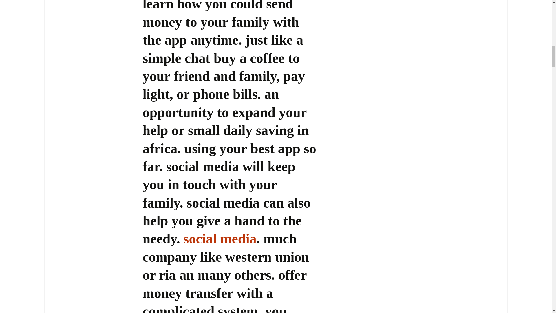 Image resolution: width=556 pixels, height=313 pixels. What do you see at coordinates (220, 239) in the screenshot?
I see `social media` at bounding box center [220, 239].